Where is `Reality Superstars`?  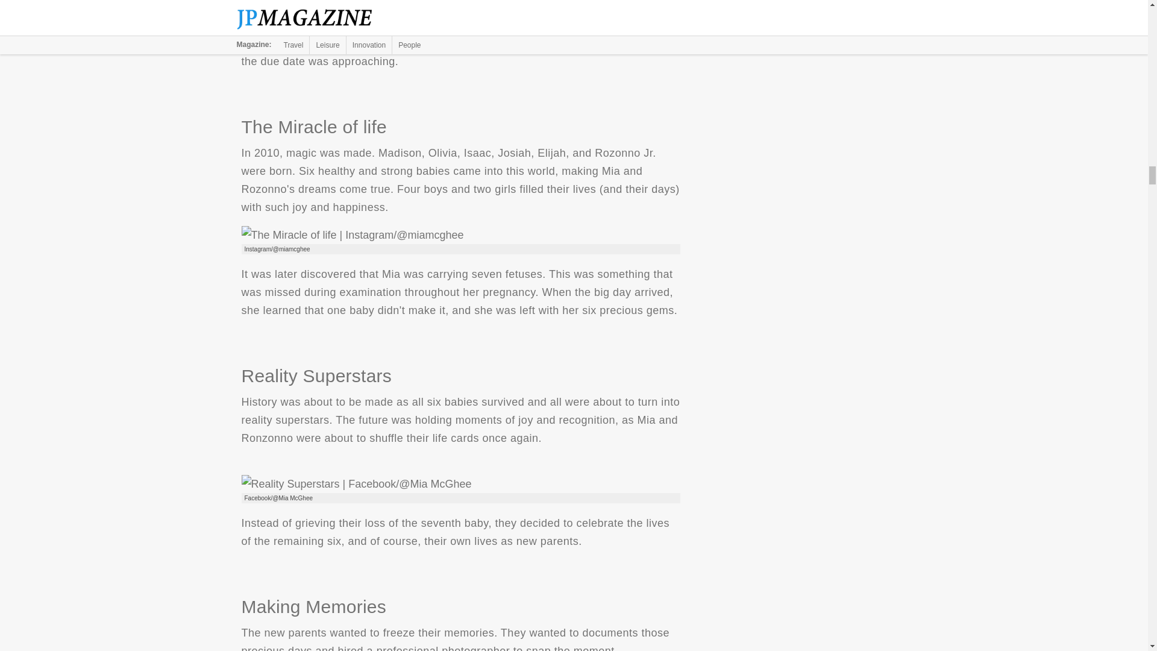
Reality Superstars is located at coordinates (356, 483).